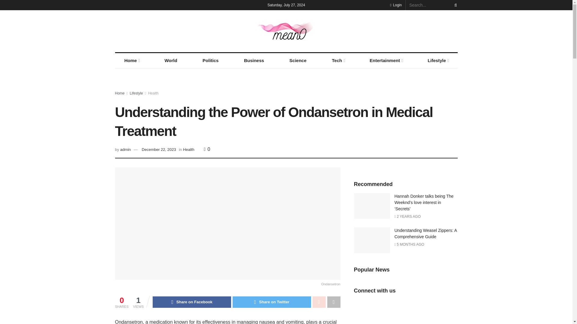 This screenshot has width=577, height=324. What do you see at coordinates (386, 61) in the screenshot?
I see `Entertainment` at bounding box center [386, 61].